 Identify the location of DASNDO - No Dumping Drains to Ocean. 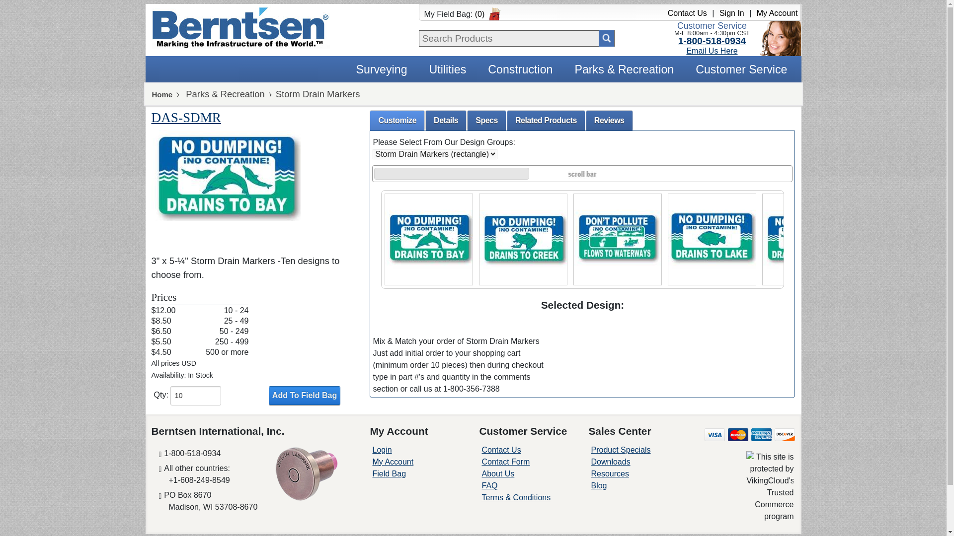
(806, 237).